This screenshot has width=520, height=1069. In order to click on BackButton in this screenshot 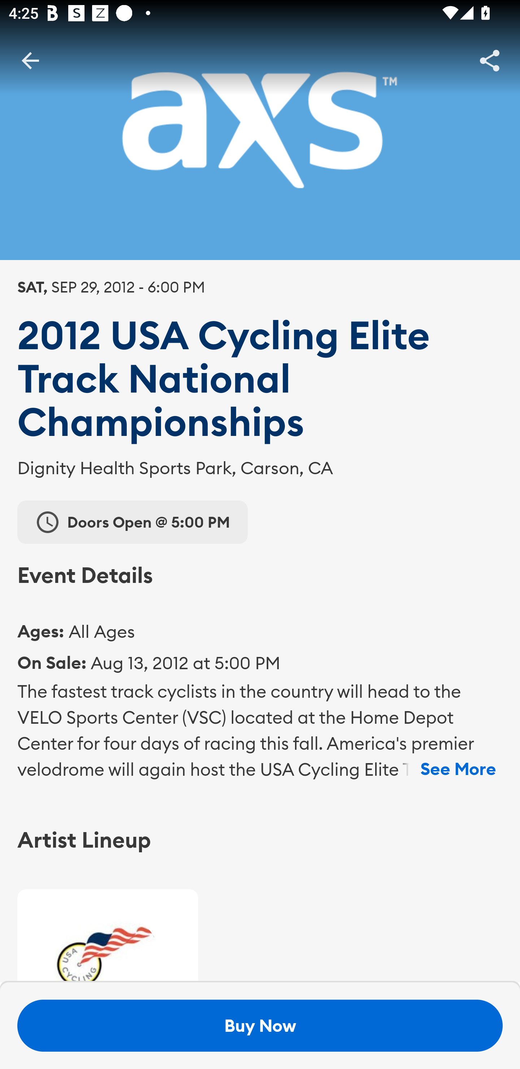, I will do `click(30, 60)`.